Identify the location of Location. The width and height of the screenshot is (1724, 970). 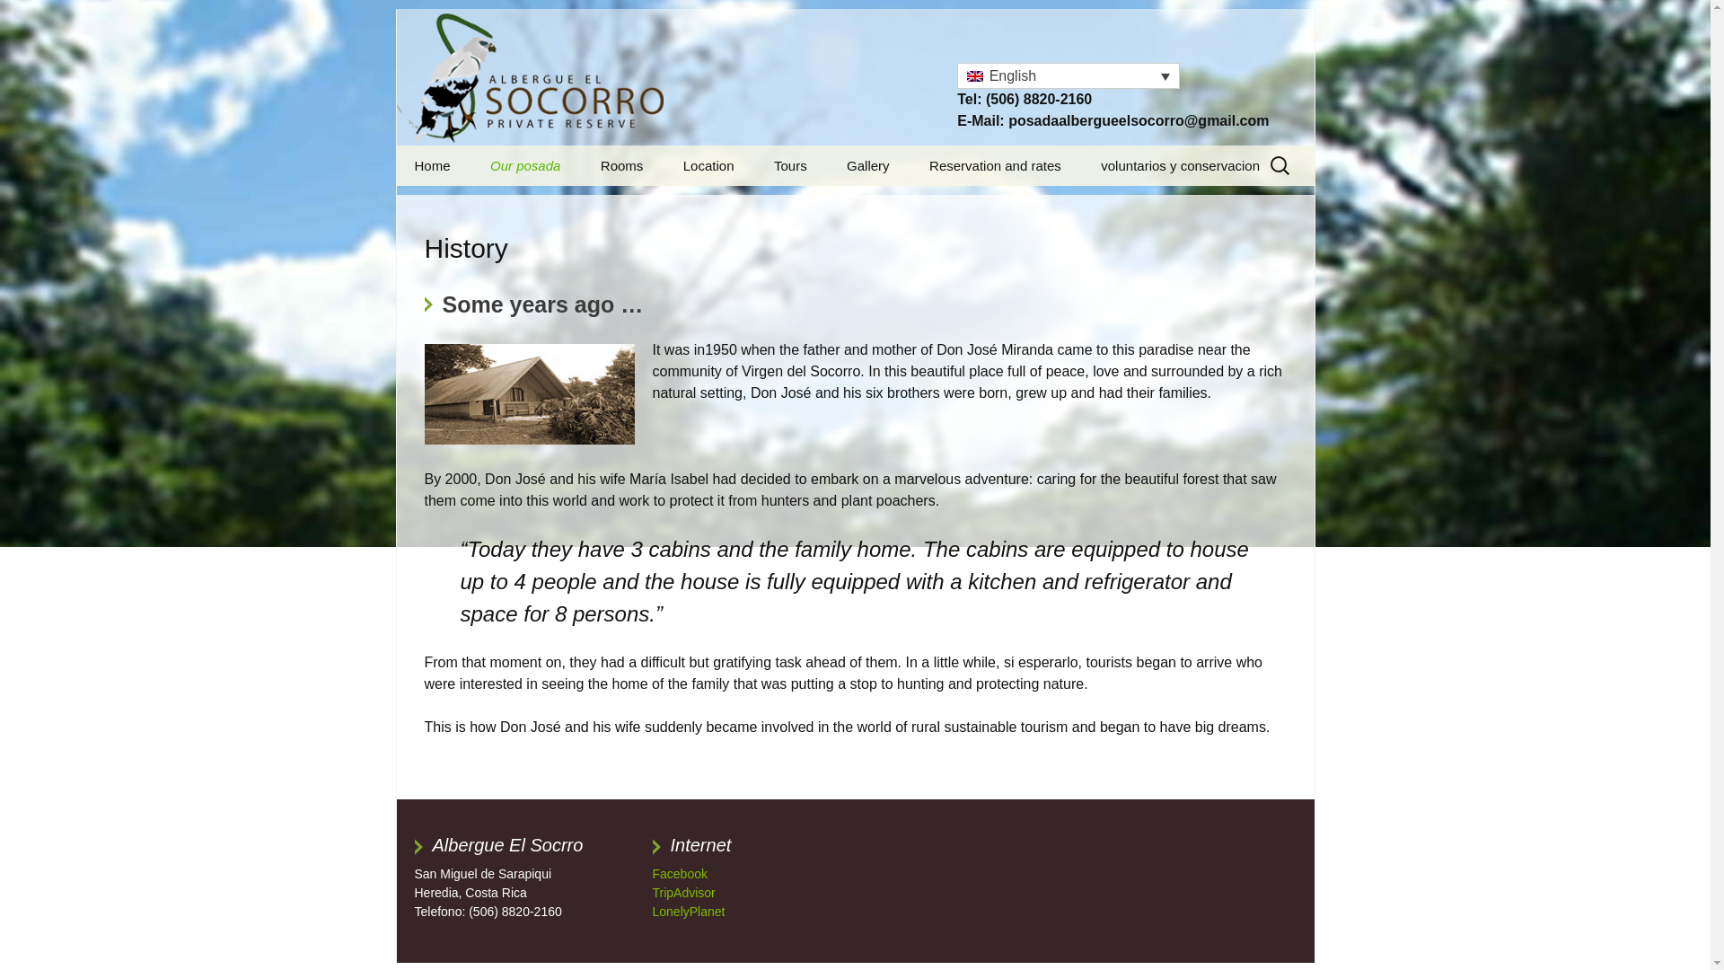
(708, 165).